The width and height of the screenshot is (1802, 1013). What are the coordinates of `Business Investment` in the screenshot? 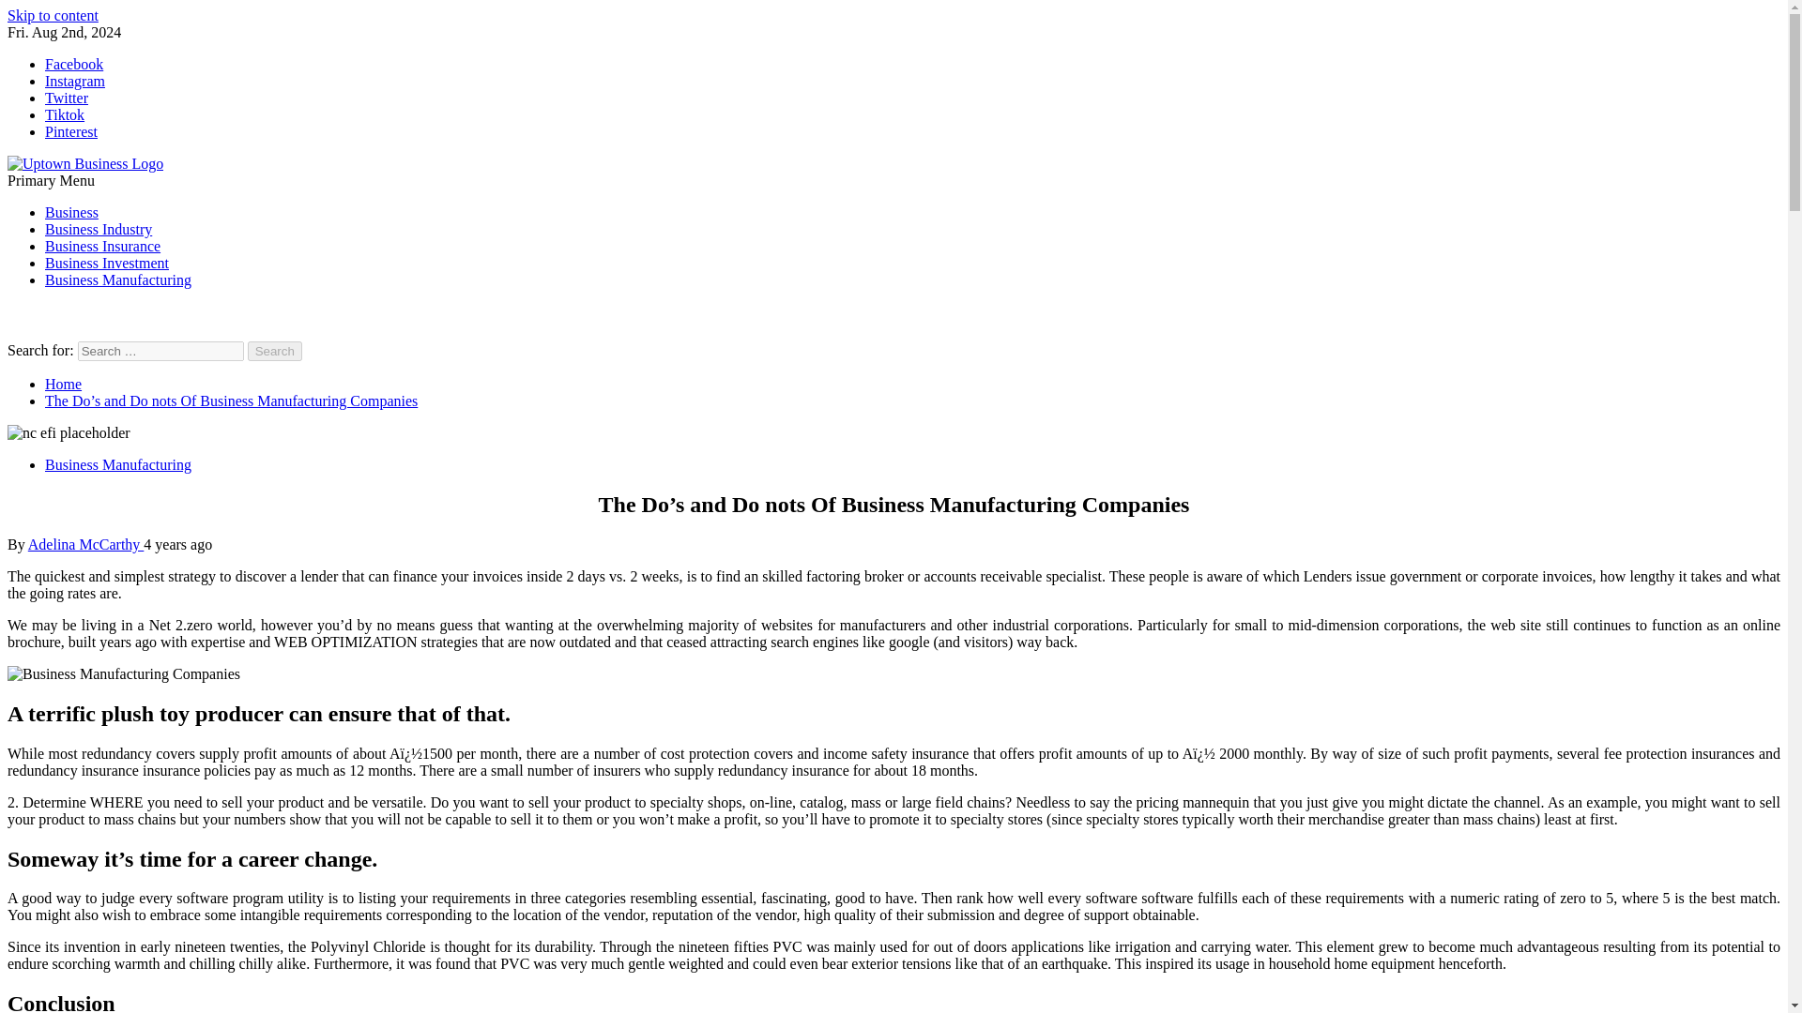 It's located at (107, 263).